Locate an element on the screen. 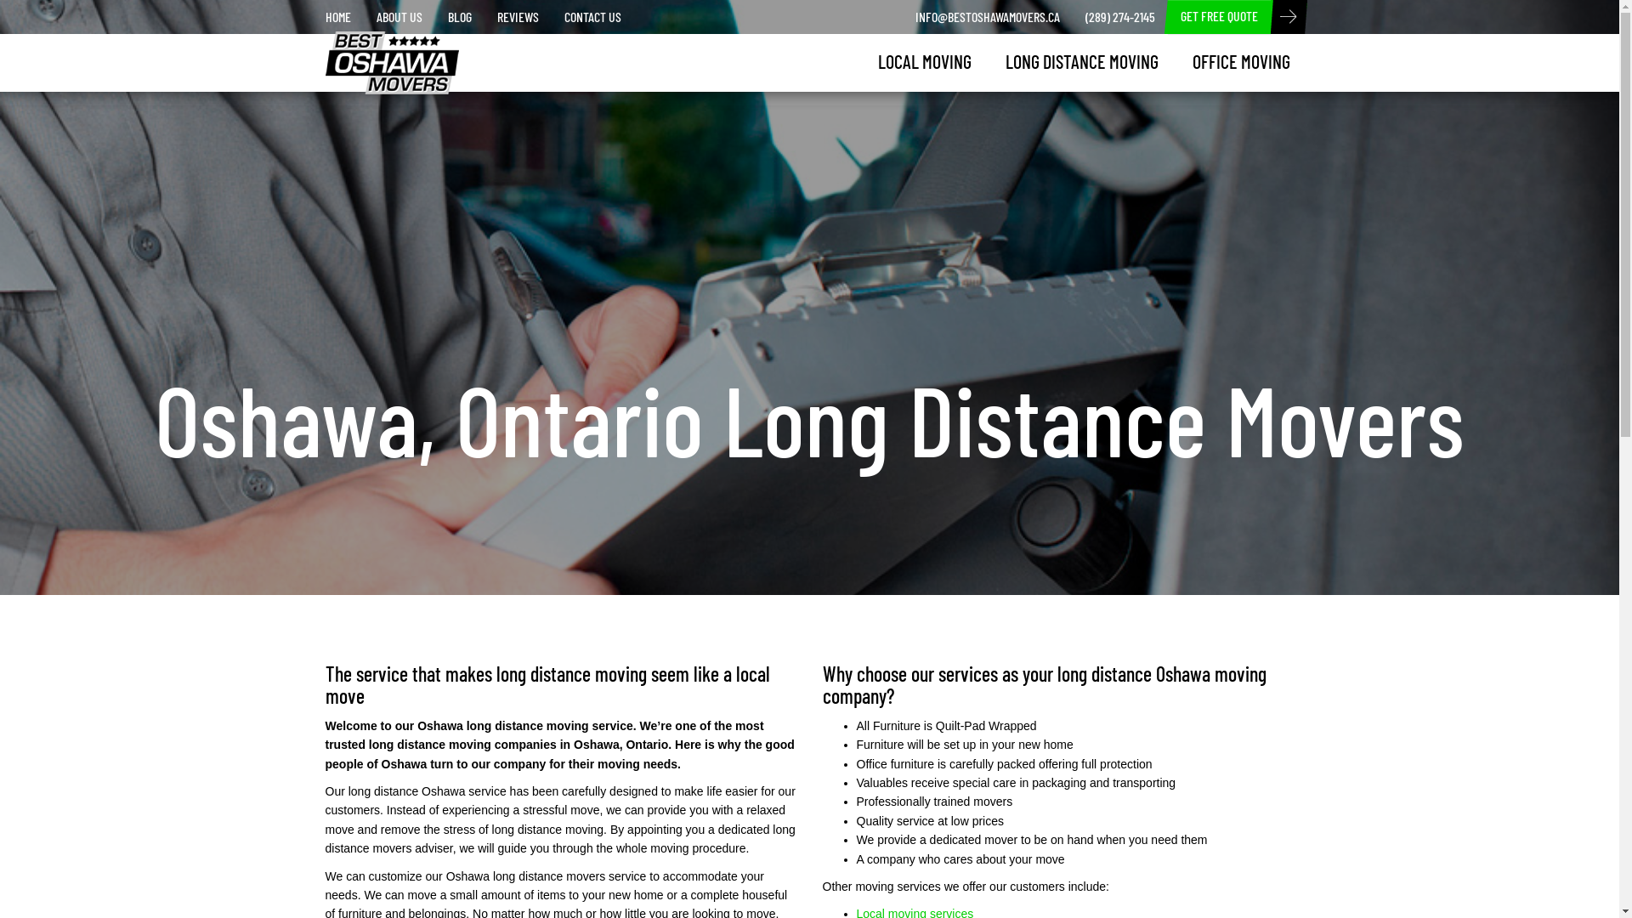 The image size is (1632, 918). OFFICE MOVING is located at coordinates (1241, 61).